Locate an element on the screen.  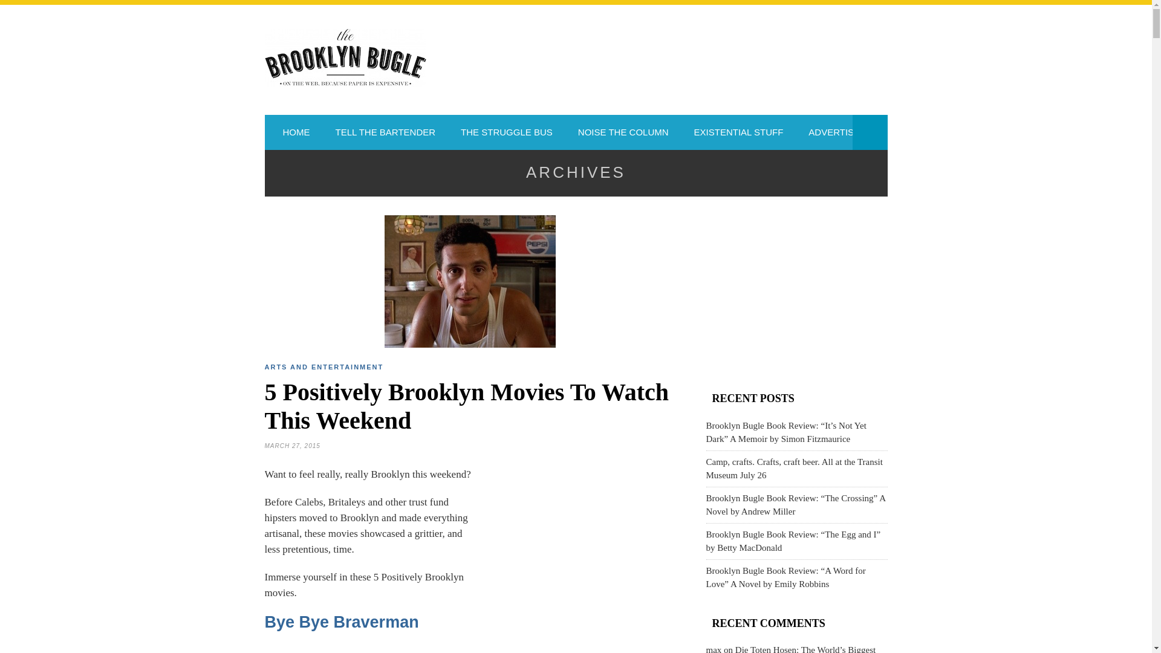
TELL THE BARTENDER is located at coordinates (385, 132).